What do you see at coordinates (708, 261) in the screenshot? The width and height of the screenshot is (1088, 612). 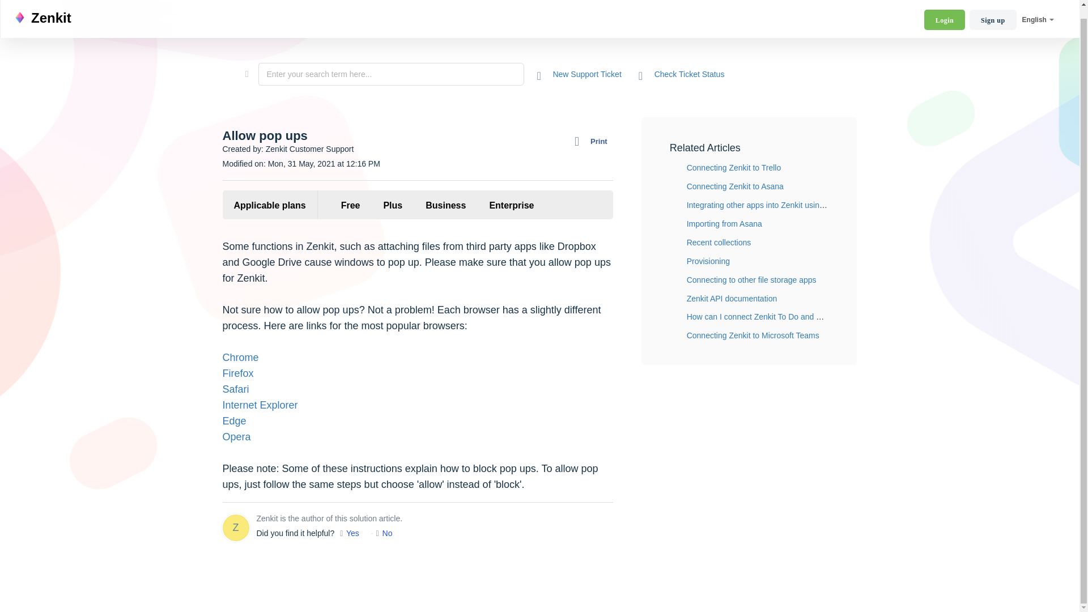 I see `Provisioning` at bounding box center [708, 261].